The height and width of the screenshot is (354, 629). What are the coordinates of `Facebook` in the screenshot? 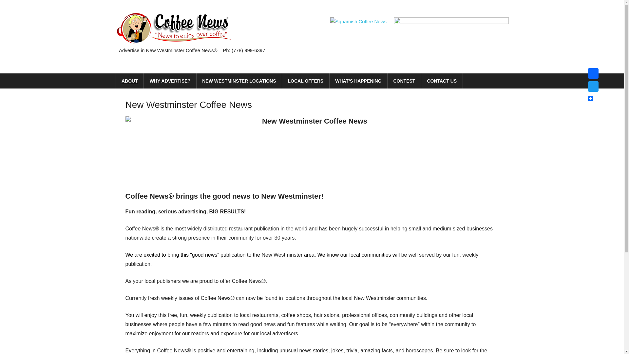 It's located at (593, 73).